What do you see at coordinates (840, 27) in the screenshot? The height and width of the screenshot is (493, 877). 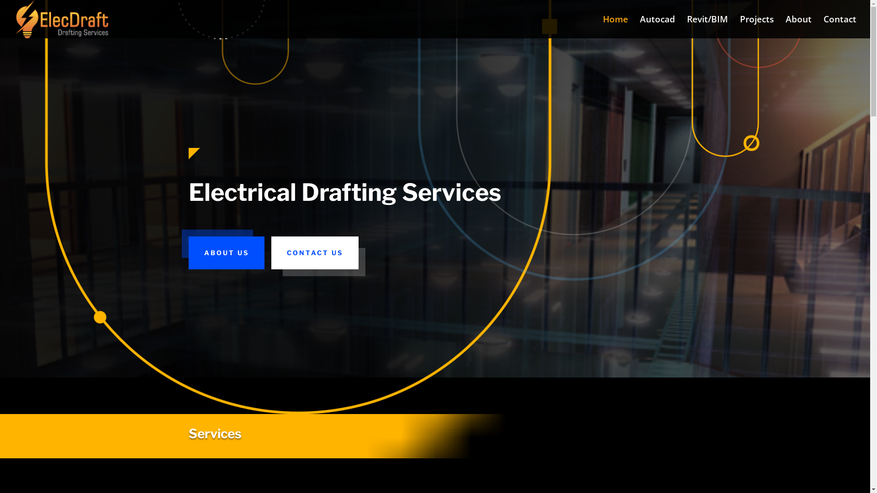 I see `Contact` at bounding box center [840, 27].